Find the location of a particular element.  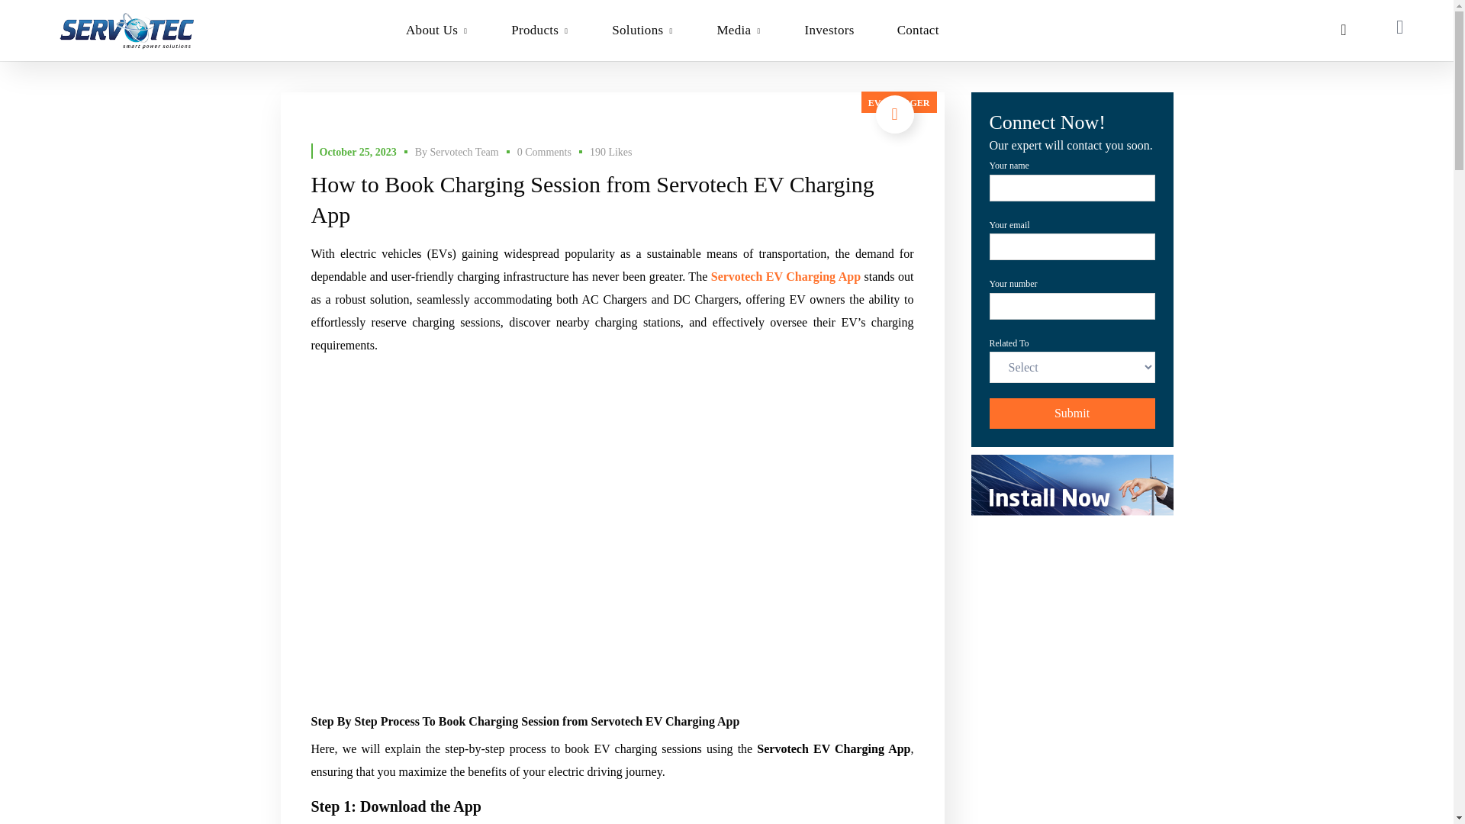

Products is located at coordinates (539, 31).